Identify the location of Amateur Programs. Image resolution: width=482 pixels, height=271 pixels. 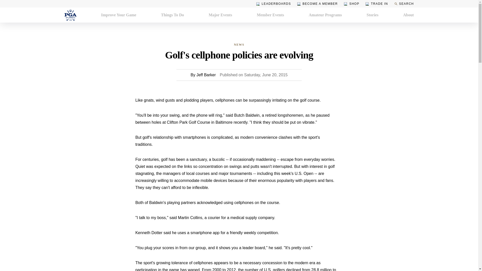
(325, 15).